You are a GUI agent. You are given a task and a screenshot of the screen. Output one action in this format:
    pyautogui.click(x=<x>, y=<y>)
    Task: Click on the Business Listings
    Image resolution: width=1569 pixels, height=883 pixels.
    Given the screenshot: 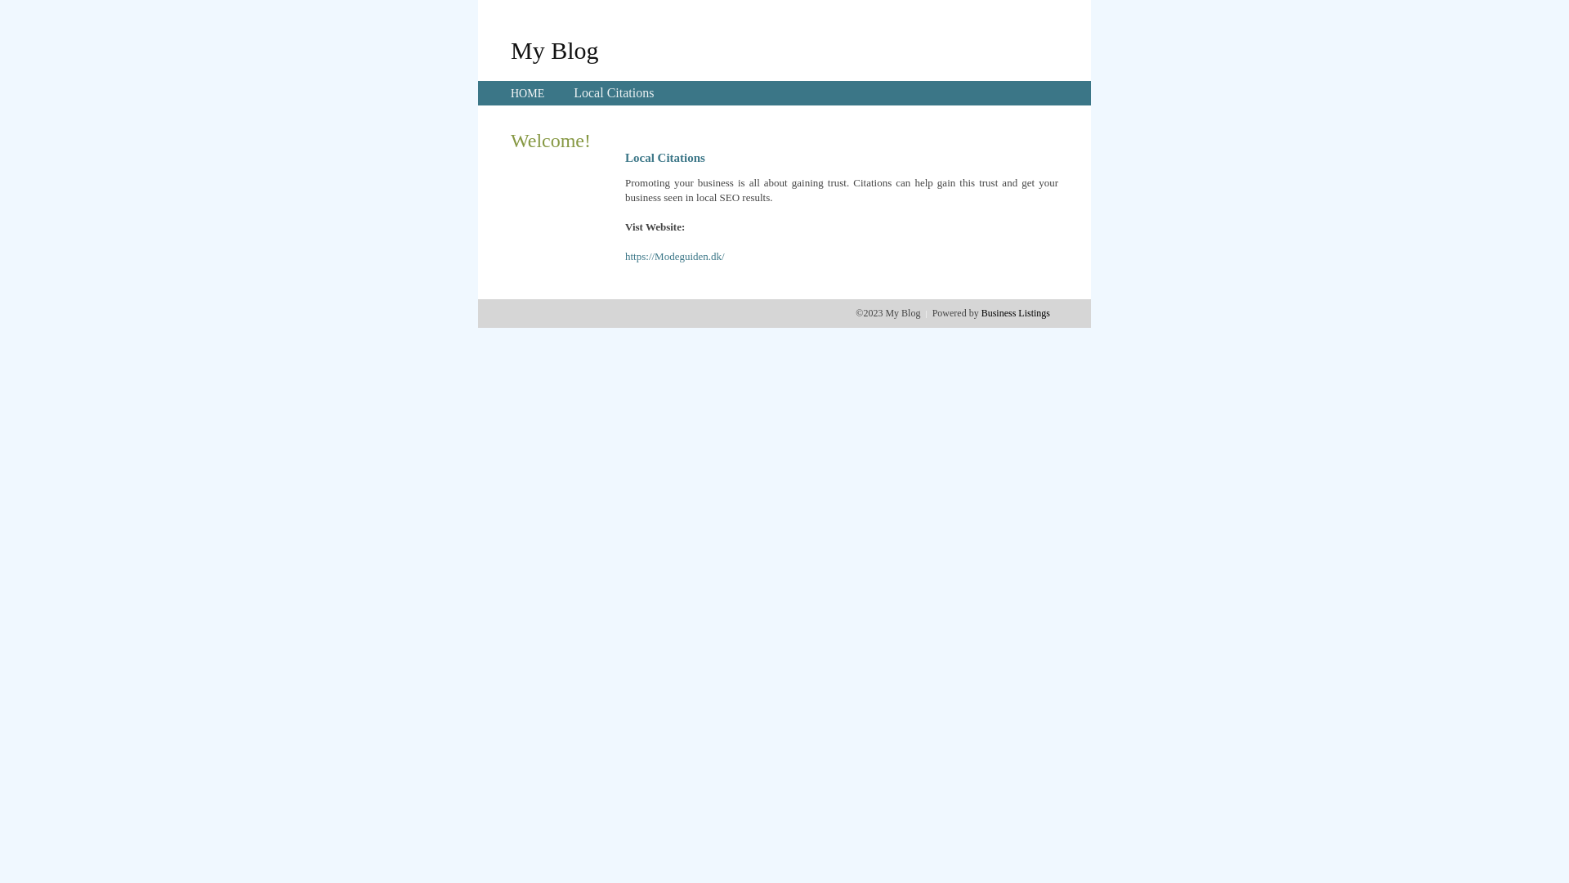 What is the action you would take?
    pyautogui.click(x=1016, y=313)
    